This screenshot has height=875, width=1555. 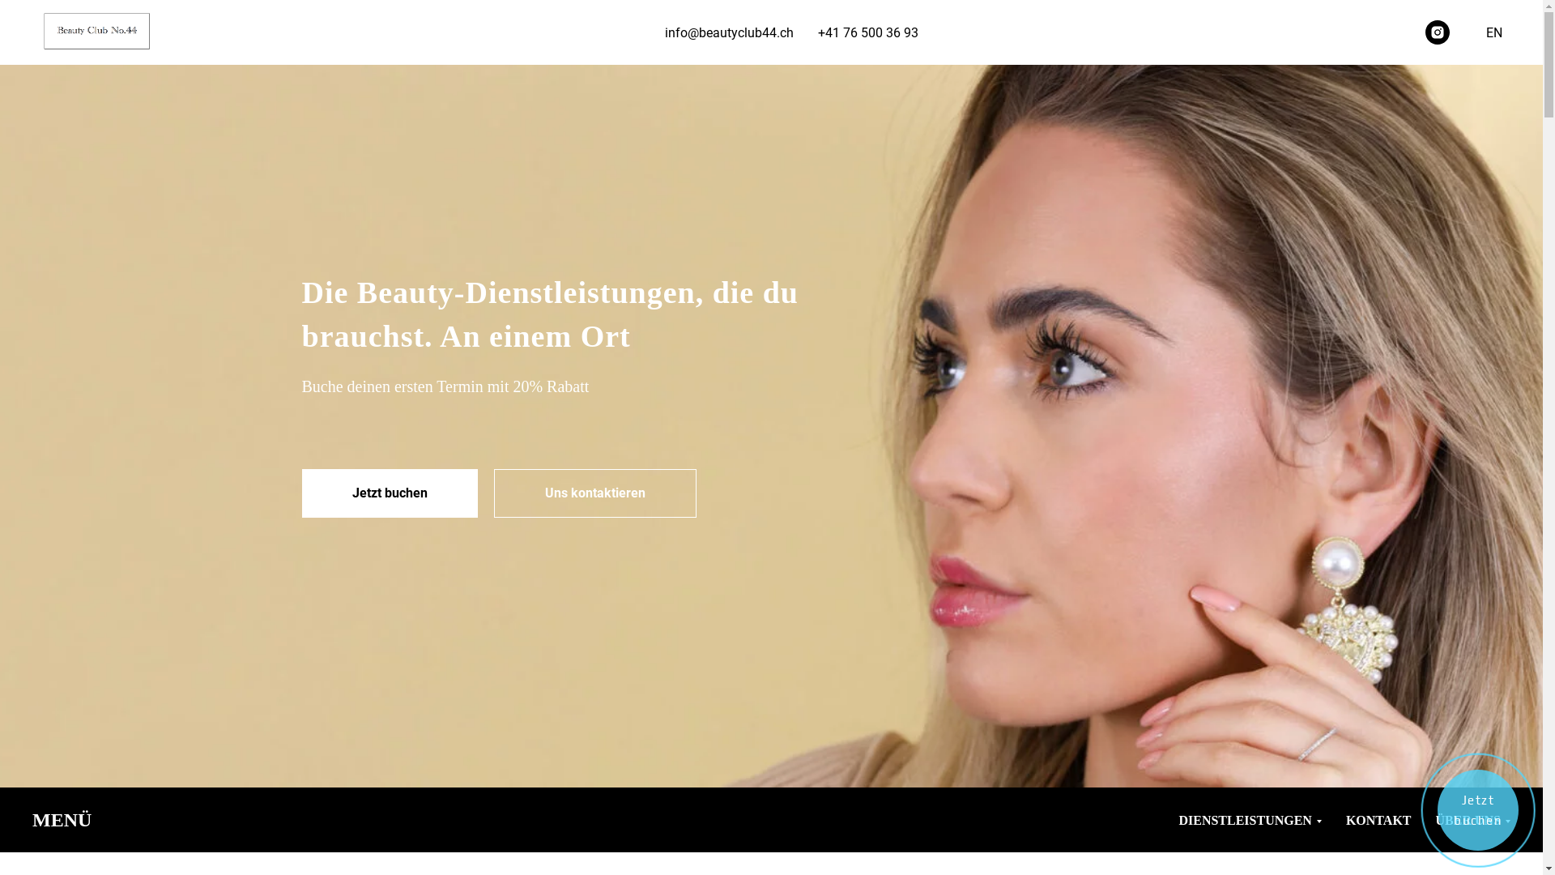 What do you see at coordinates (595, 493) in the screenshot?
I see `Uns kontaktieren` at bounding box center [595, 493].